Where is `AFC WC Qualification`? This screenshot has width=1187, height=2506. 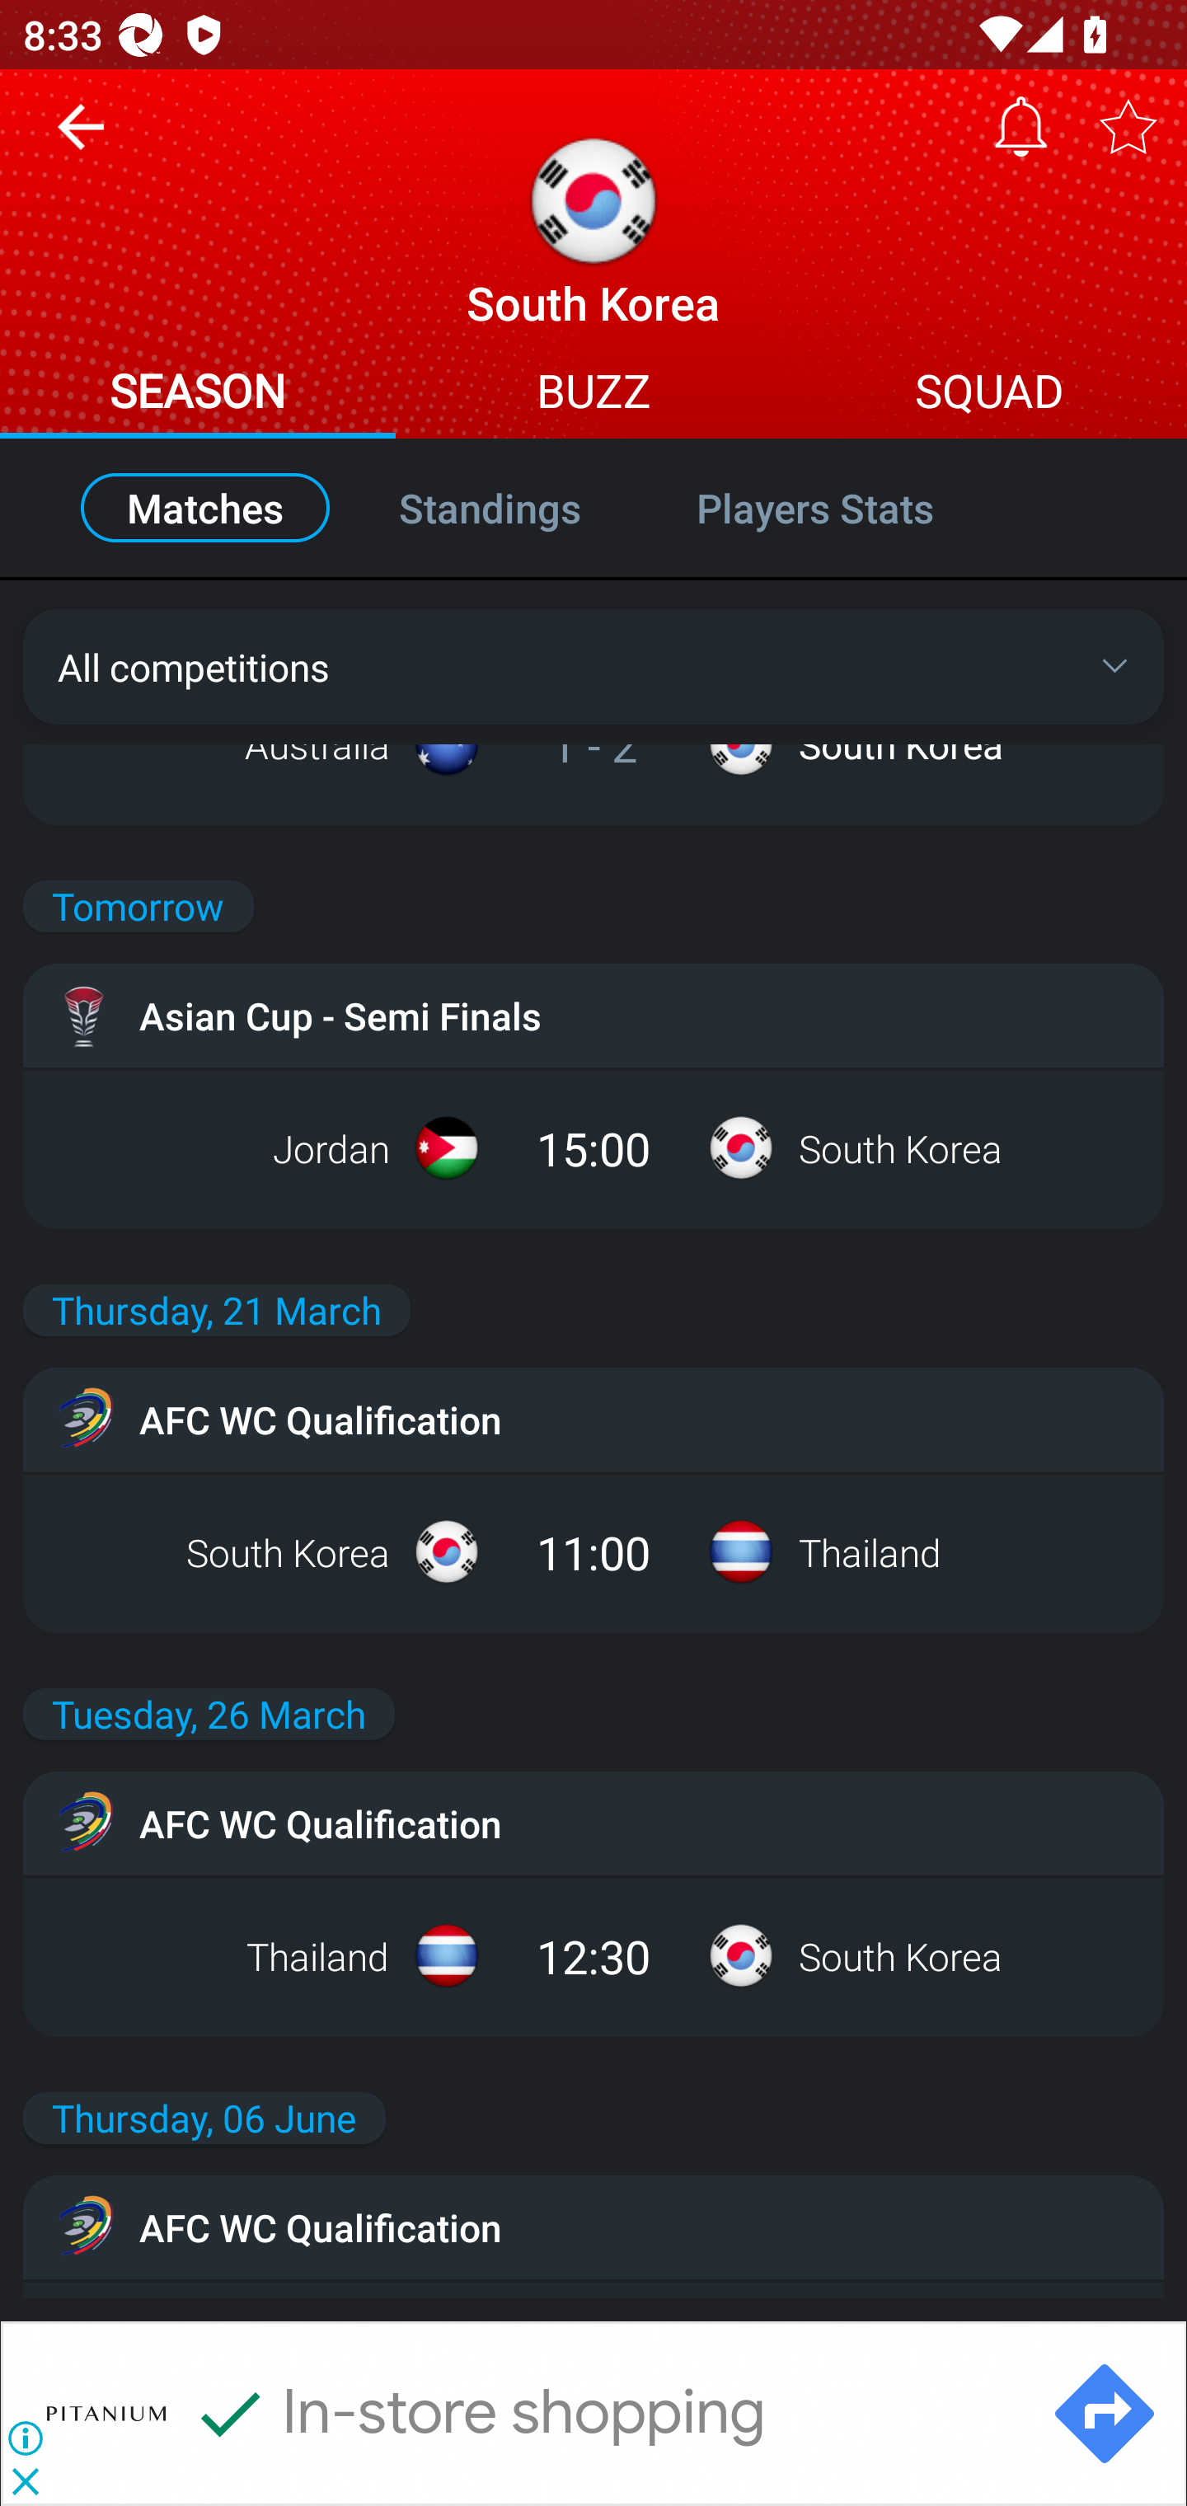
AFC WC Qualification is located at coordinates (593, 1420).